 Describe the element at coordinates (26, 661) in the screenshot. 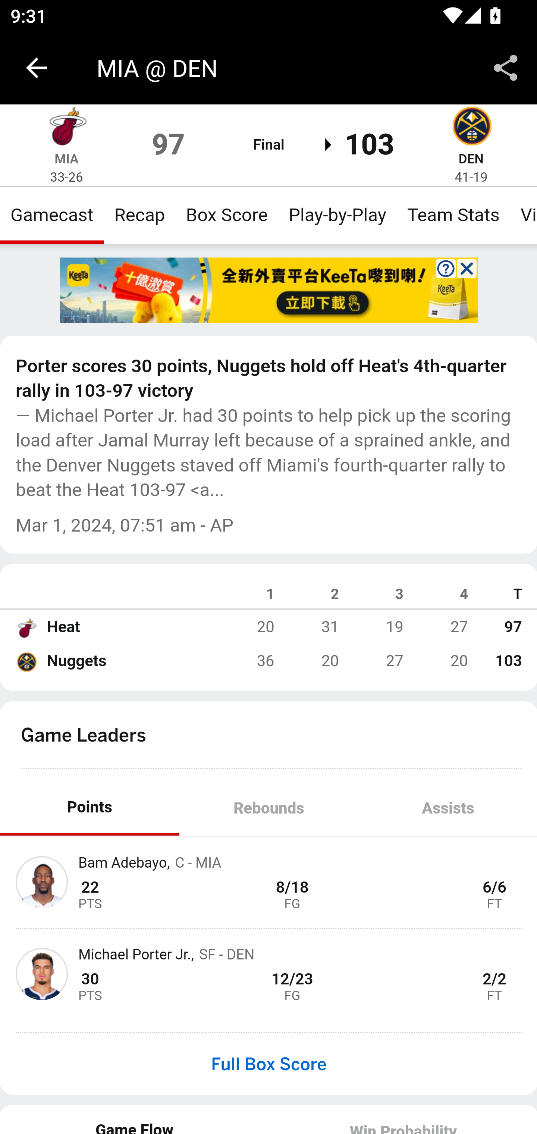

I see `Denver Nuggets` at that location.